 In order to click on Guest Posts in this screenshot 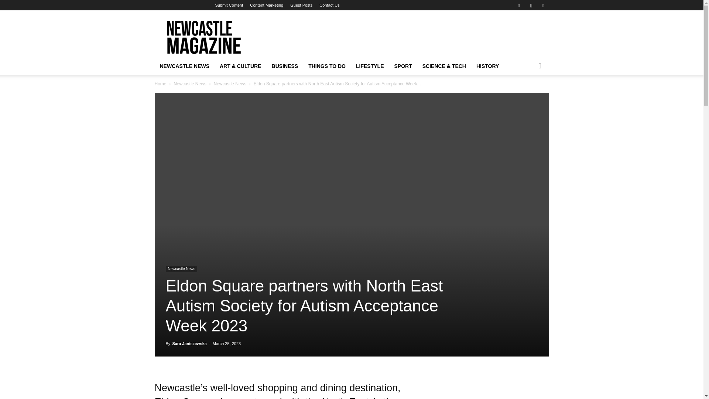, I will do `click(301, 5)`.